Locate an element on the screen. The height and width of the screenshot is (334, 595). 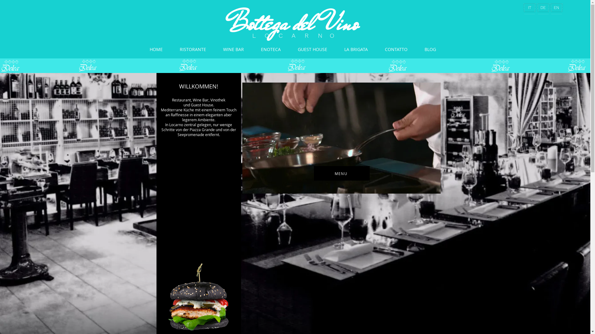
LA BRIGATA is located at coordinates (356, 49).